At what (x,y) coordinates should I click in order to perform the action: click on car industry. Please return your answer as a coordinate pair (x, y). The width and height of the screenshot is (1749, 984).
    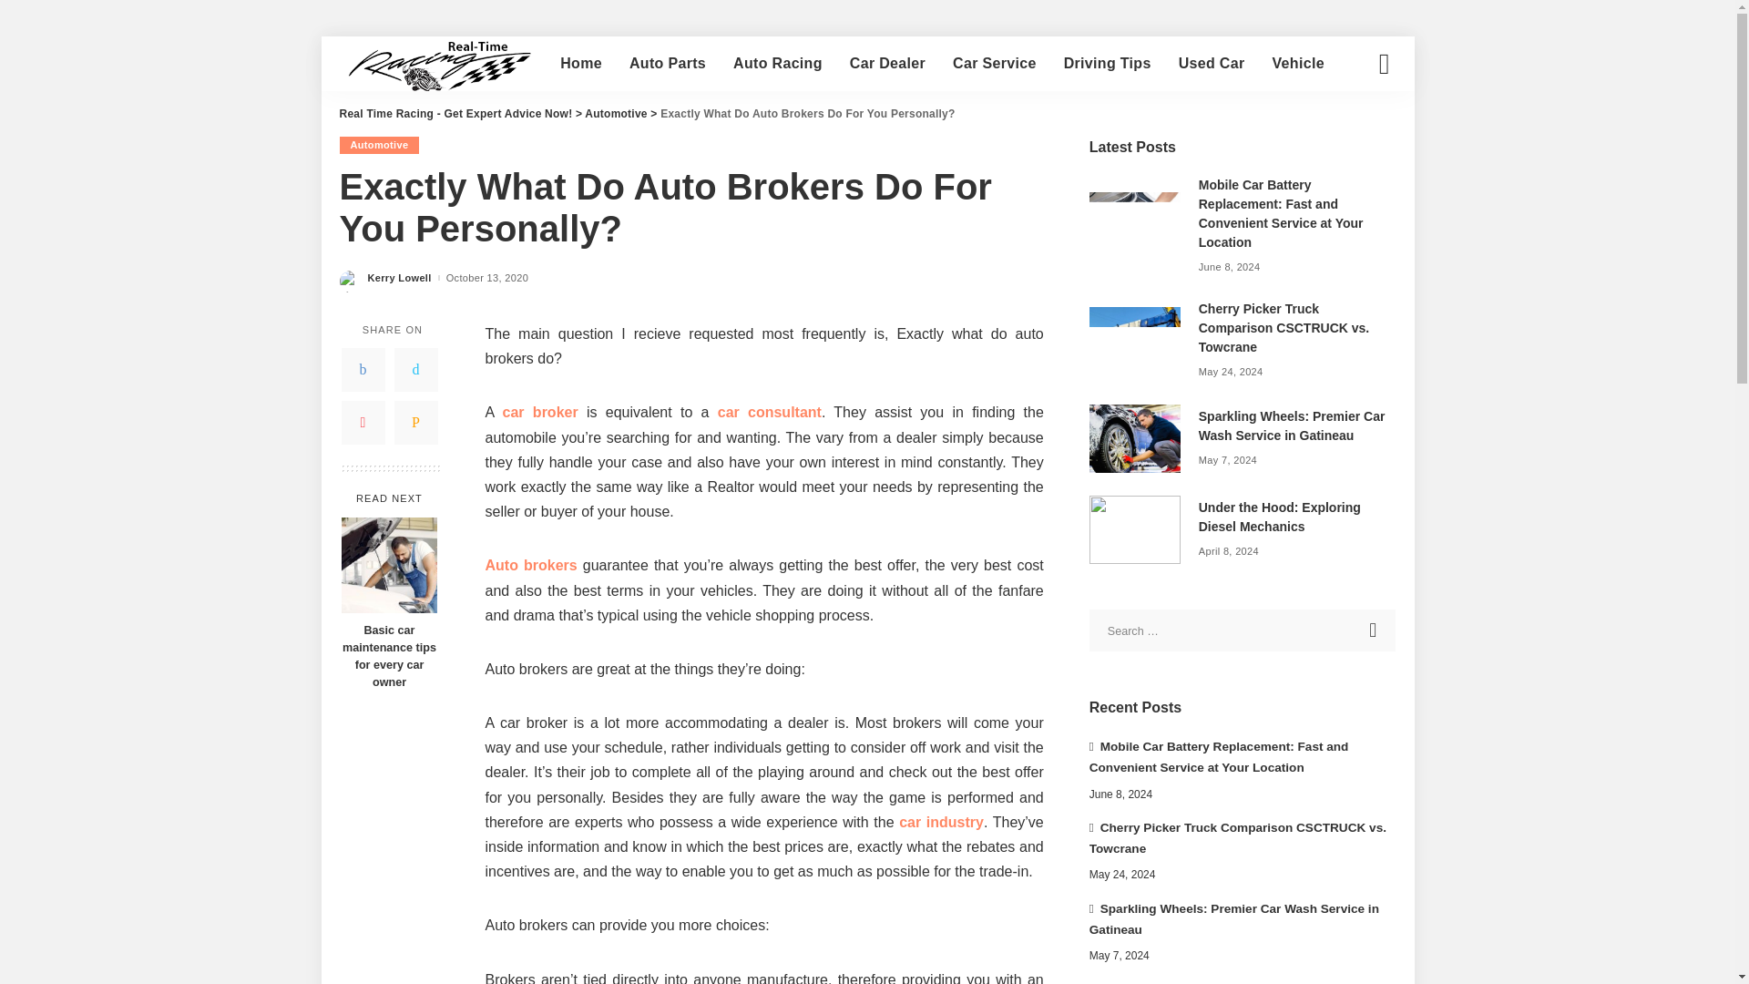
    Looking at the image, I should click on (940, 822).